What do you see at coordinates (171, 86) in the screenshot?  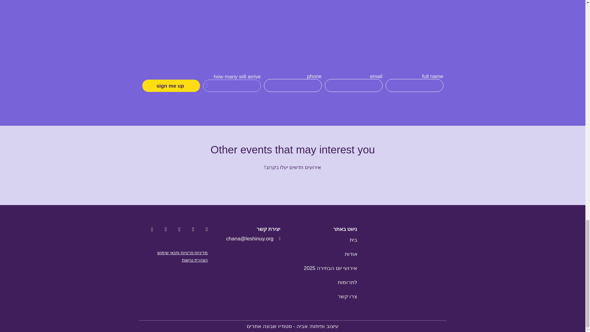 I see `sign me up` at bounding box center [171, 86].